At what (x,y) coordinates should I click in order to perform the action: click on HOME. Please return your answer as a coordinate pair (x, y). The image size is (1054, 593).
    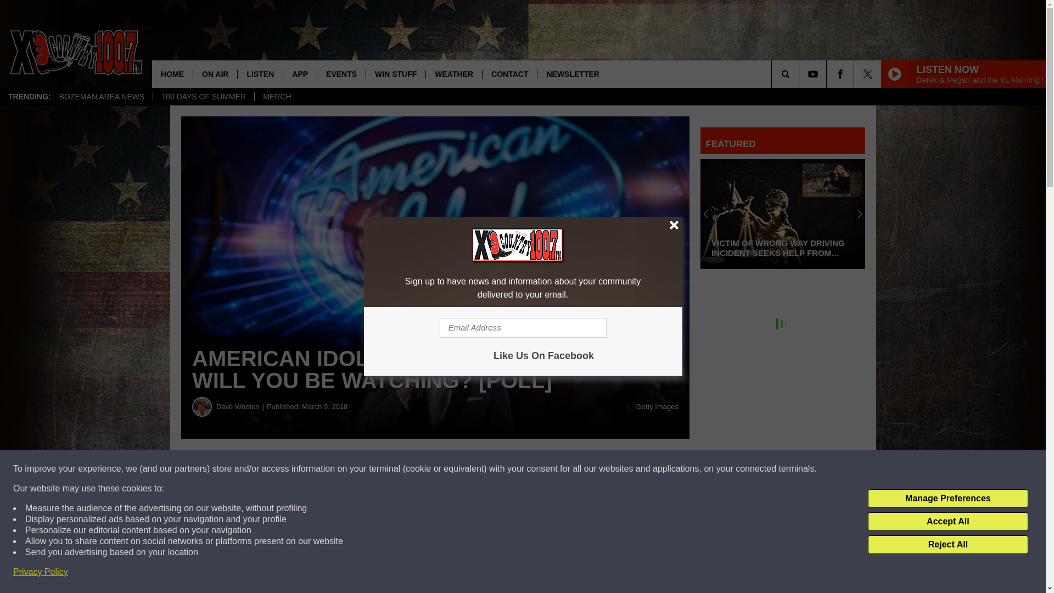
    Looking at the image, I should click on (172, 74).